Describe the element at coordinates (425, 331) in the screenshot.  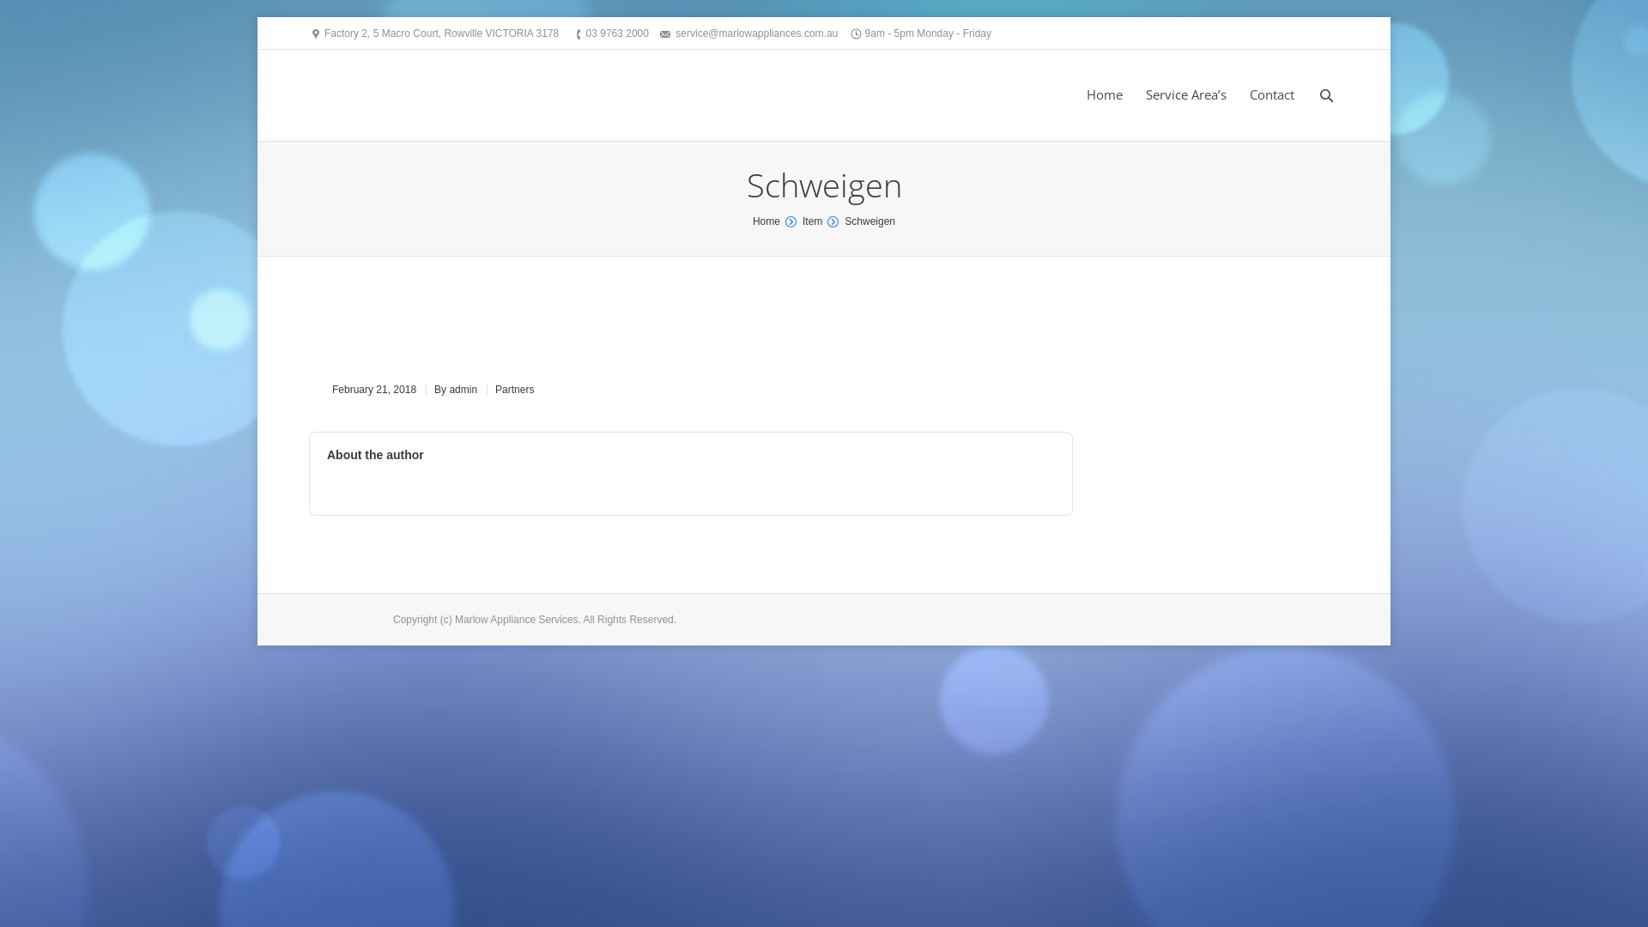
I see `Schweigen` at that location.